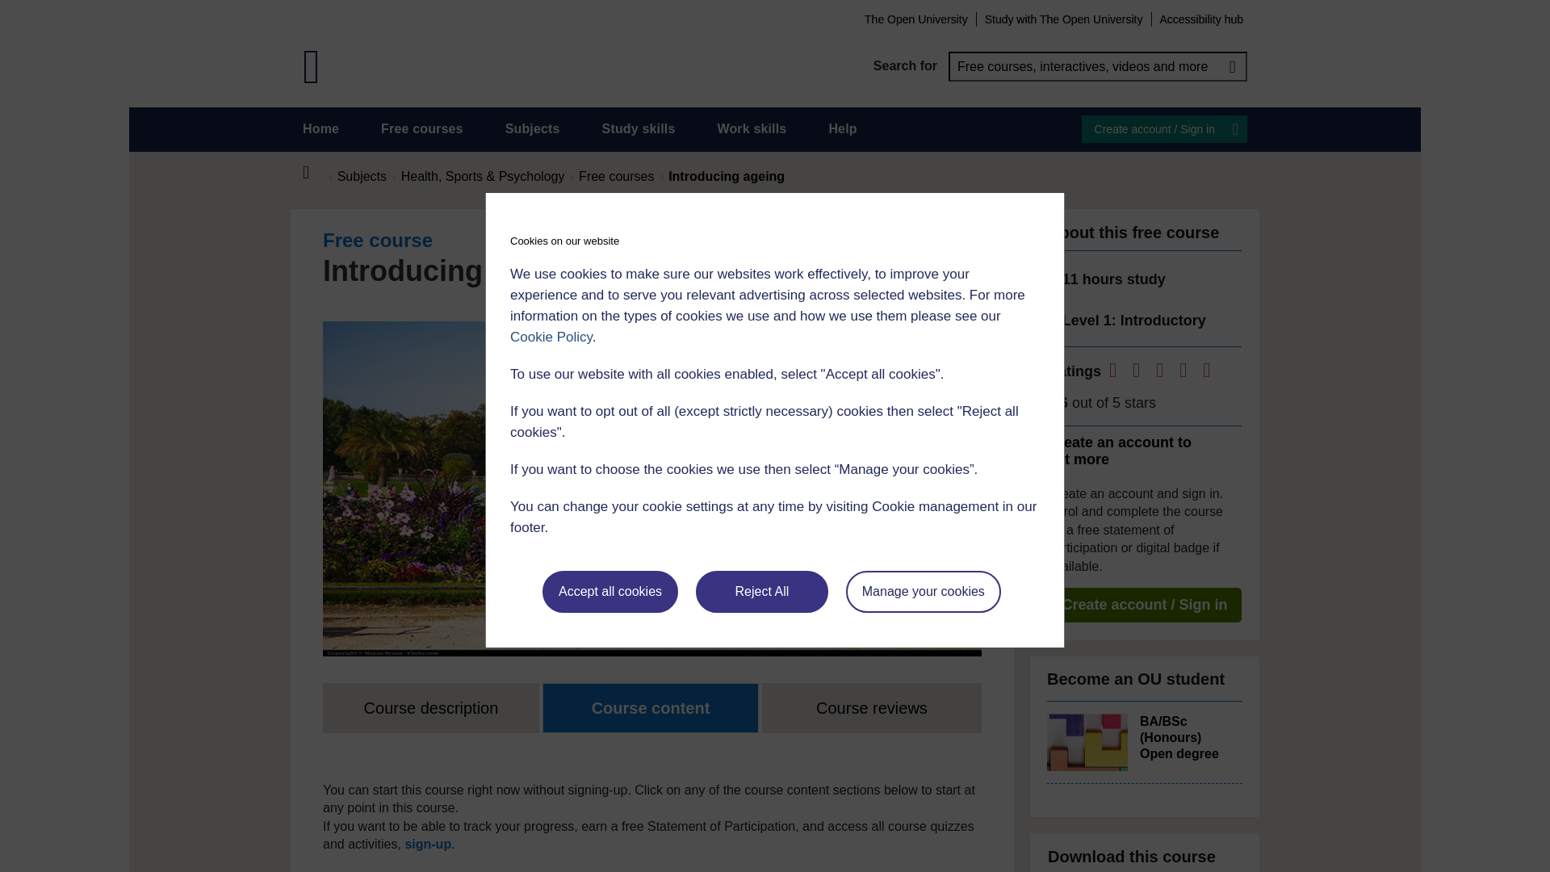 Image resolution: width=1550 pixels, height=872 pixels. I want to click on Cookie Policy, so click(551, 337).